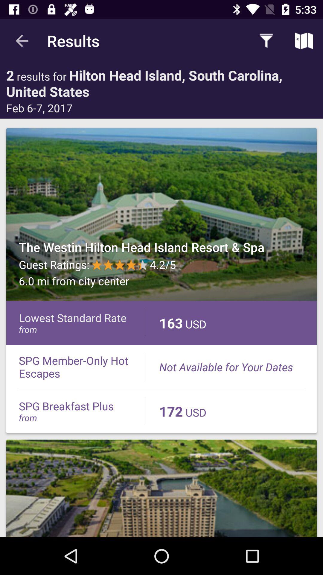  What do you see at coordinates (161, 488) in the screenshot?
I see `go to website` at bounding box center [161, 488].